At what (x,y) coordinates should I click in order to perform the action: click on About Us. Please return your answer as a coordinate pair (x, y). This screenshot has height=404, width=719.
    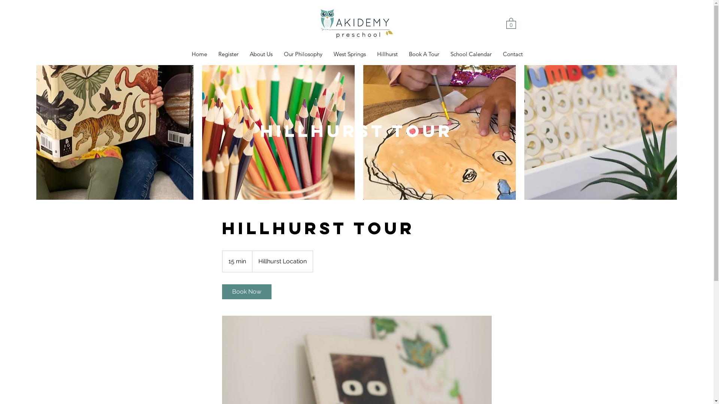
    Looking at the image, I should click on (261, 54).